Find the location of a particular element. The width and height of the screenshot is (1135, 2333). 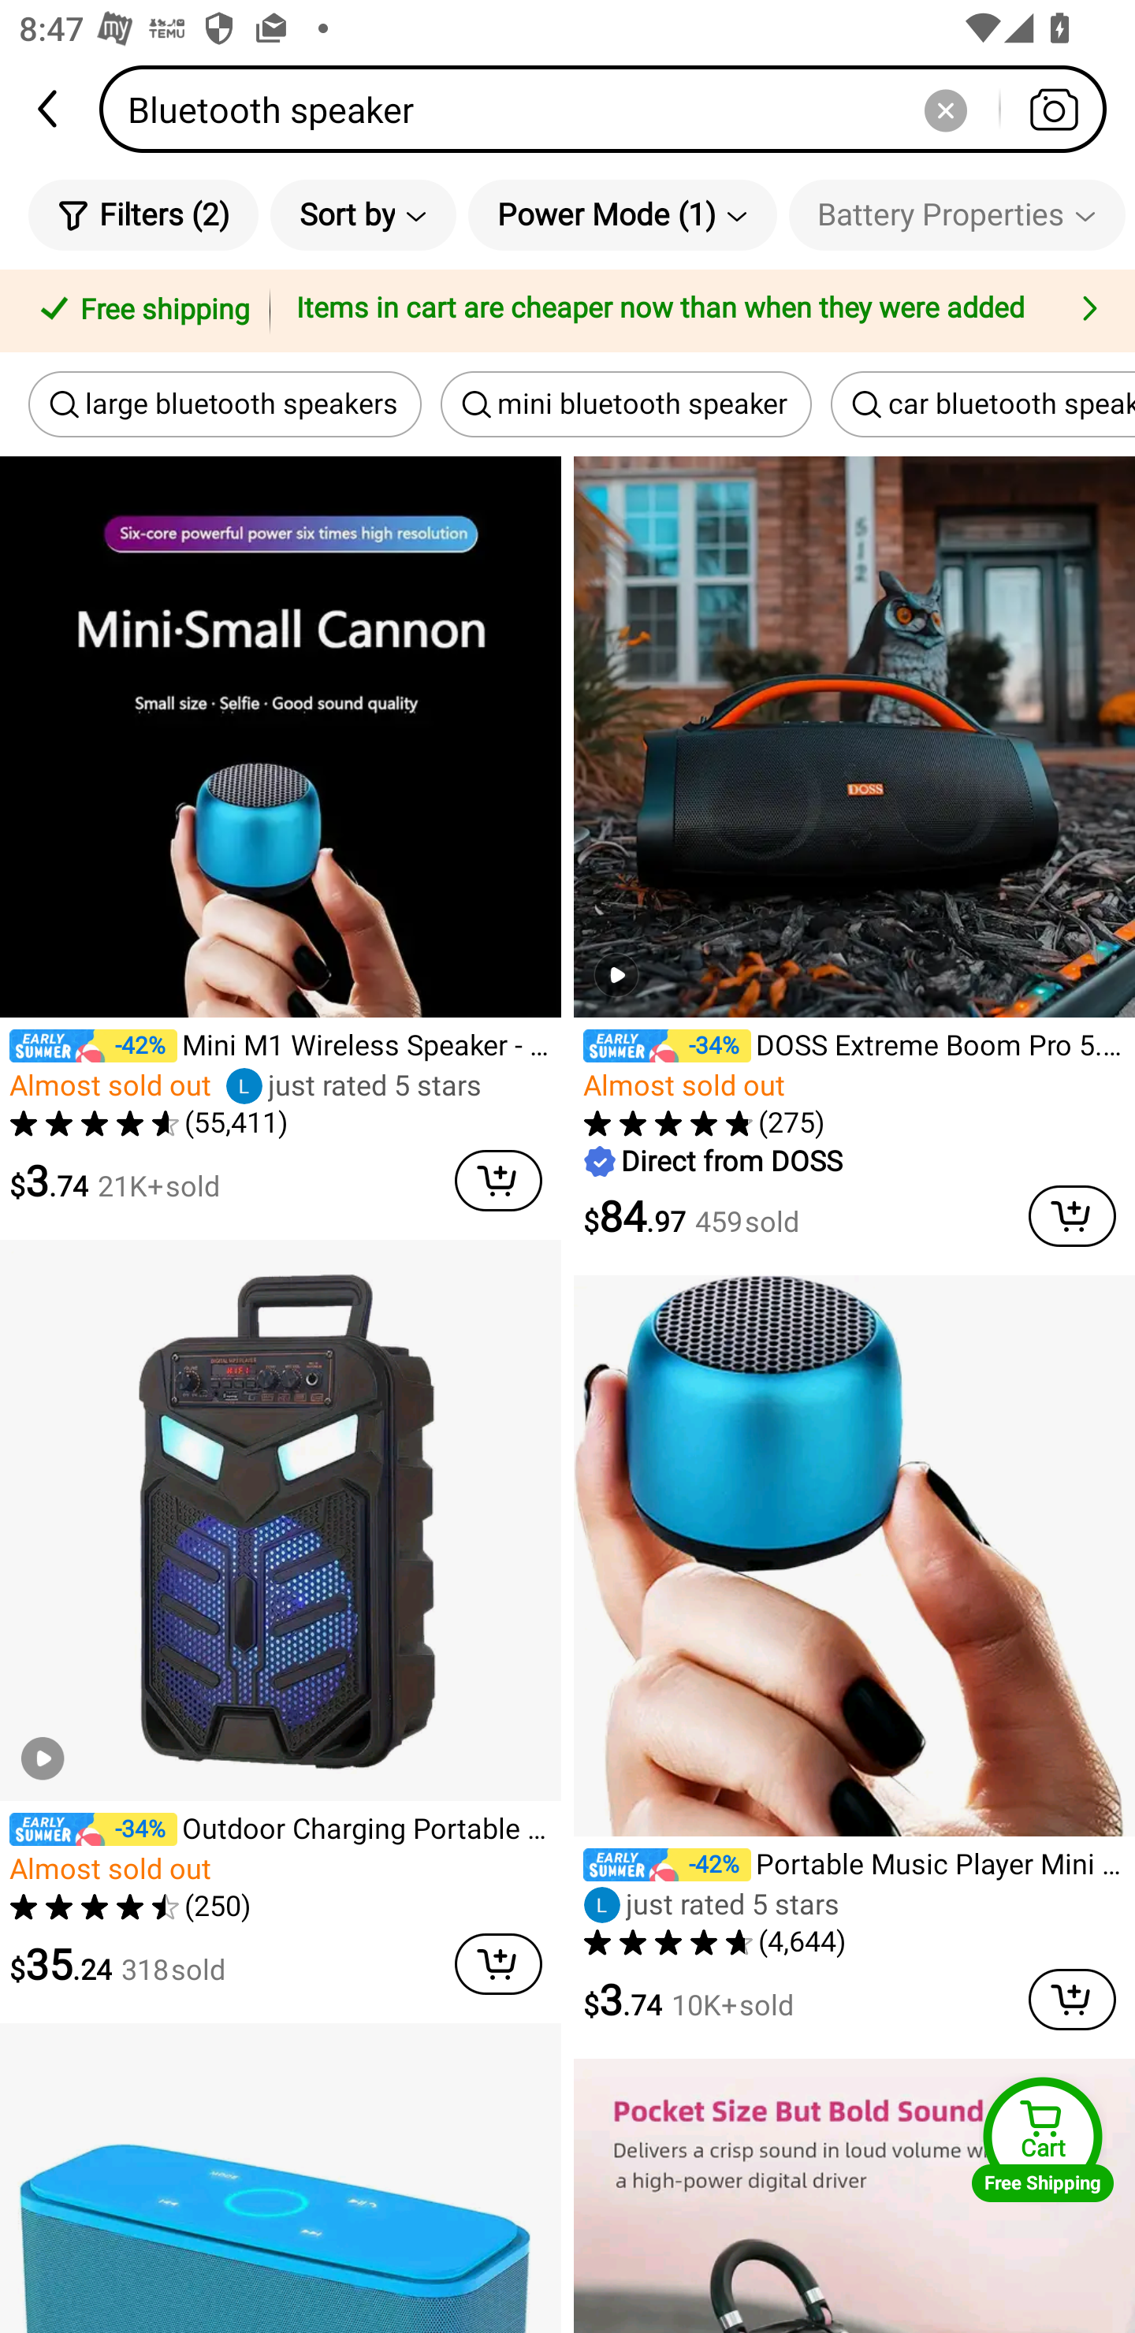

Battery Properties is located at coordinates (957, 214).